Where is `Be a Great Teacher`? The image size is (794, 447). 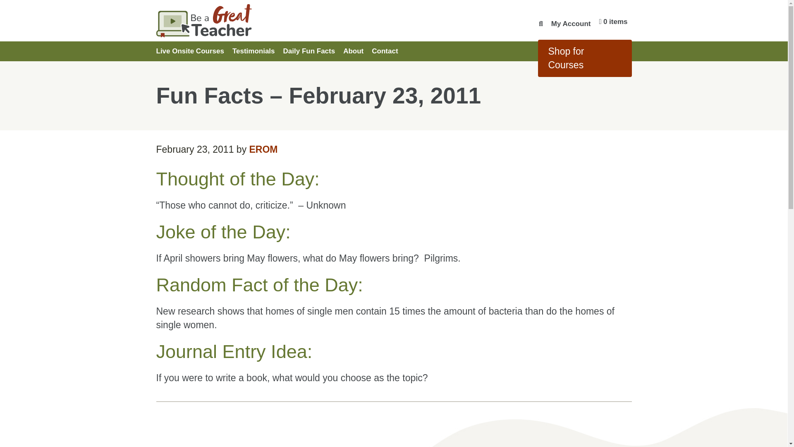 Be a Great Teacher is located at coordinates (254, 21).